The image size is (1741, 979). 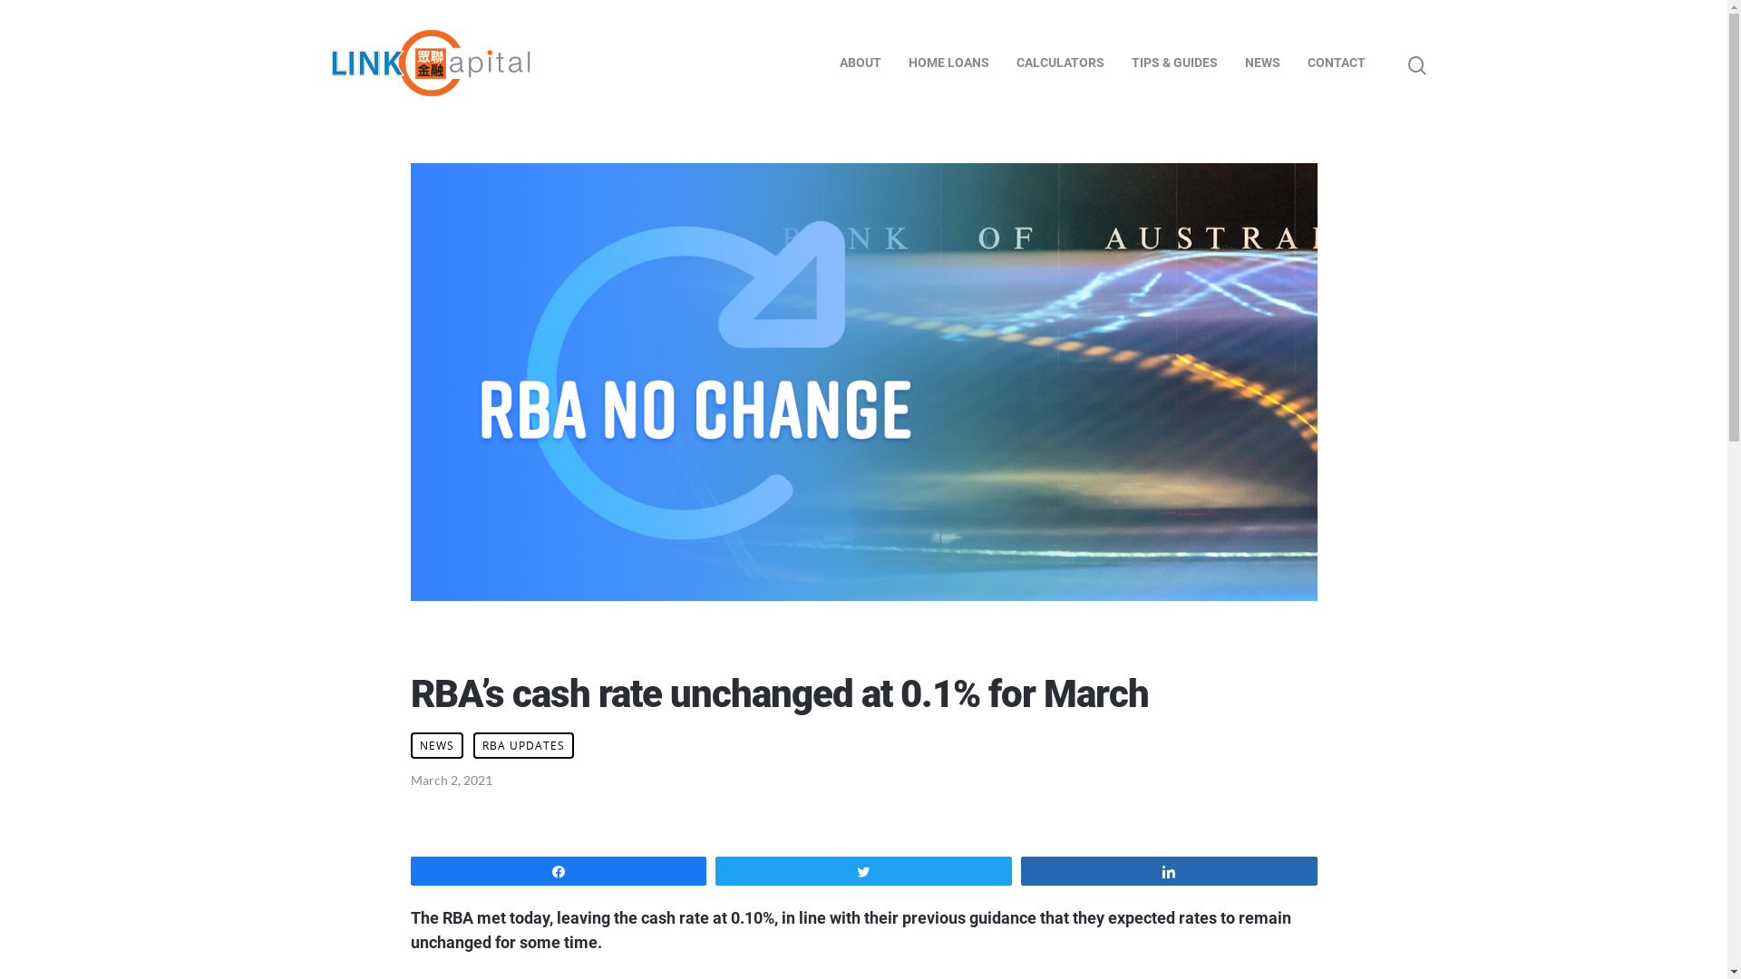 What do you see at coordinates (1175, 63) in the screenshot?
I see `TIPS & GUIDES` at bounding box center [1175, 63].